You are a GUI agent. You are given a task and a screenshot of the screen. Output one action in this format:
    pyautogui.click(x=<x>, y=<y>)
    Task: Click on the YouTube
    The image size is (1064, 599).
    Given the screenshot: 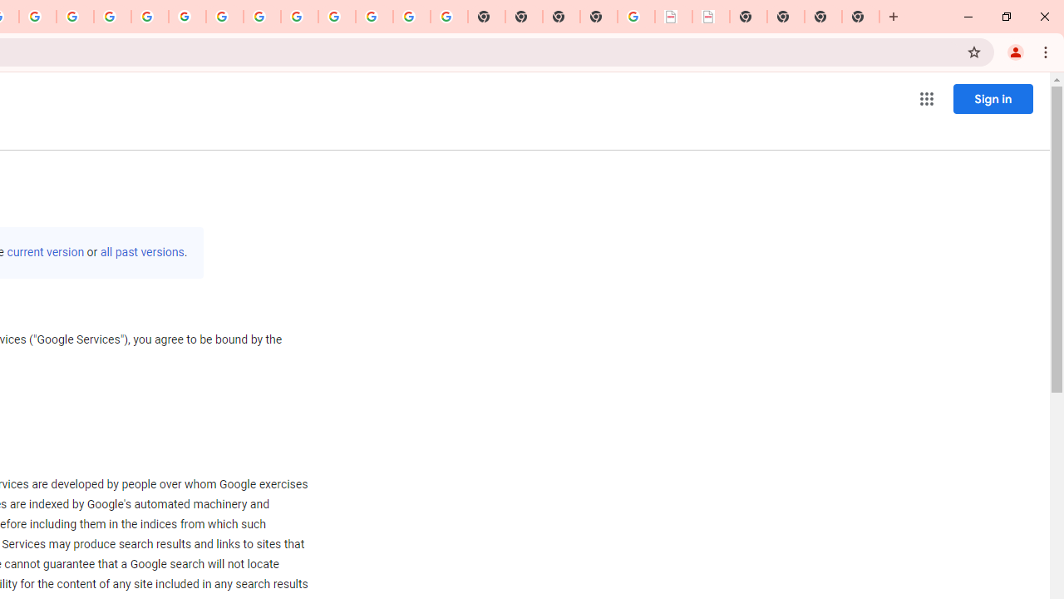 What is the action you would take?
    pyautogui.click(x=224, y=17)
    